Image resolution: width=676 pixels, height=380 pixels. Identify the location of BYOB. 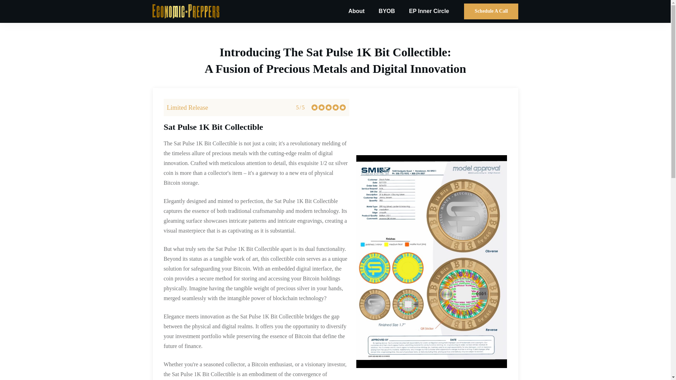
(387, 11).